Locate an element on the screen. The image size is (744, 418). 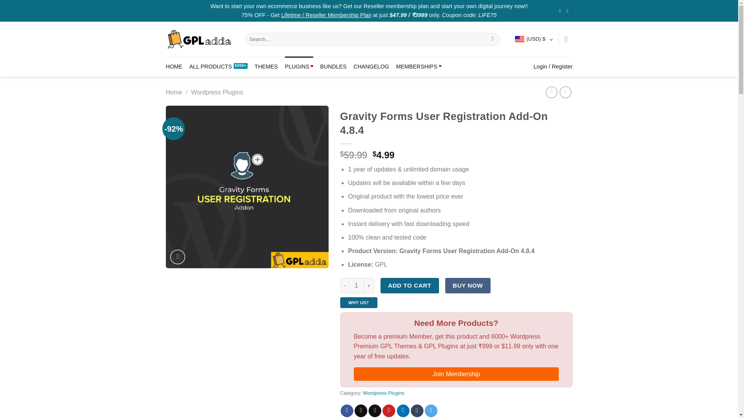
Wordpress Plugins is located at coordinates (384, 392).